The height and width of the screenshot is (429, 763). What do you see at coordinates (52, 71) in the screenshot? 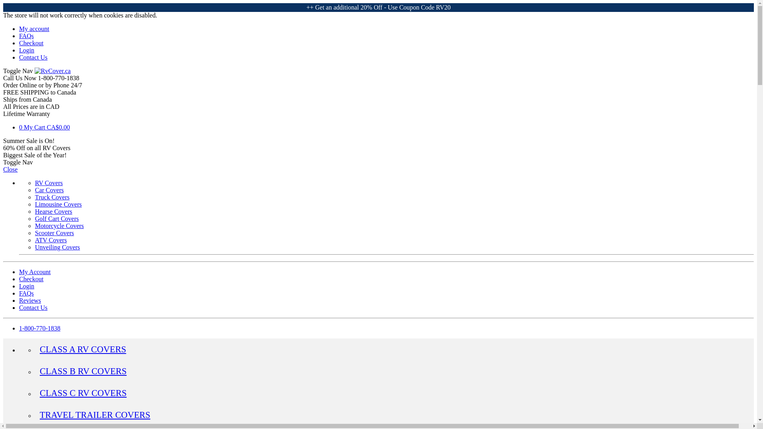
I see `RvCover.ca` at bounding box center [52, 71].